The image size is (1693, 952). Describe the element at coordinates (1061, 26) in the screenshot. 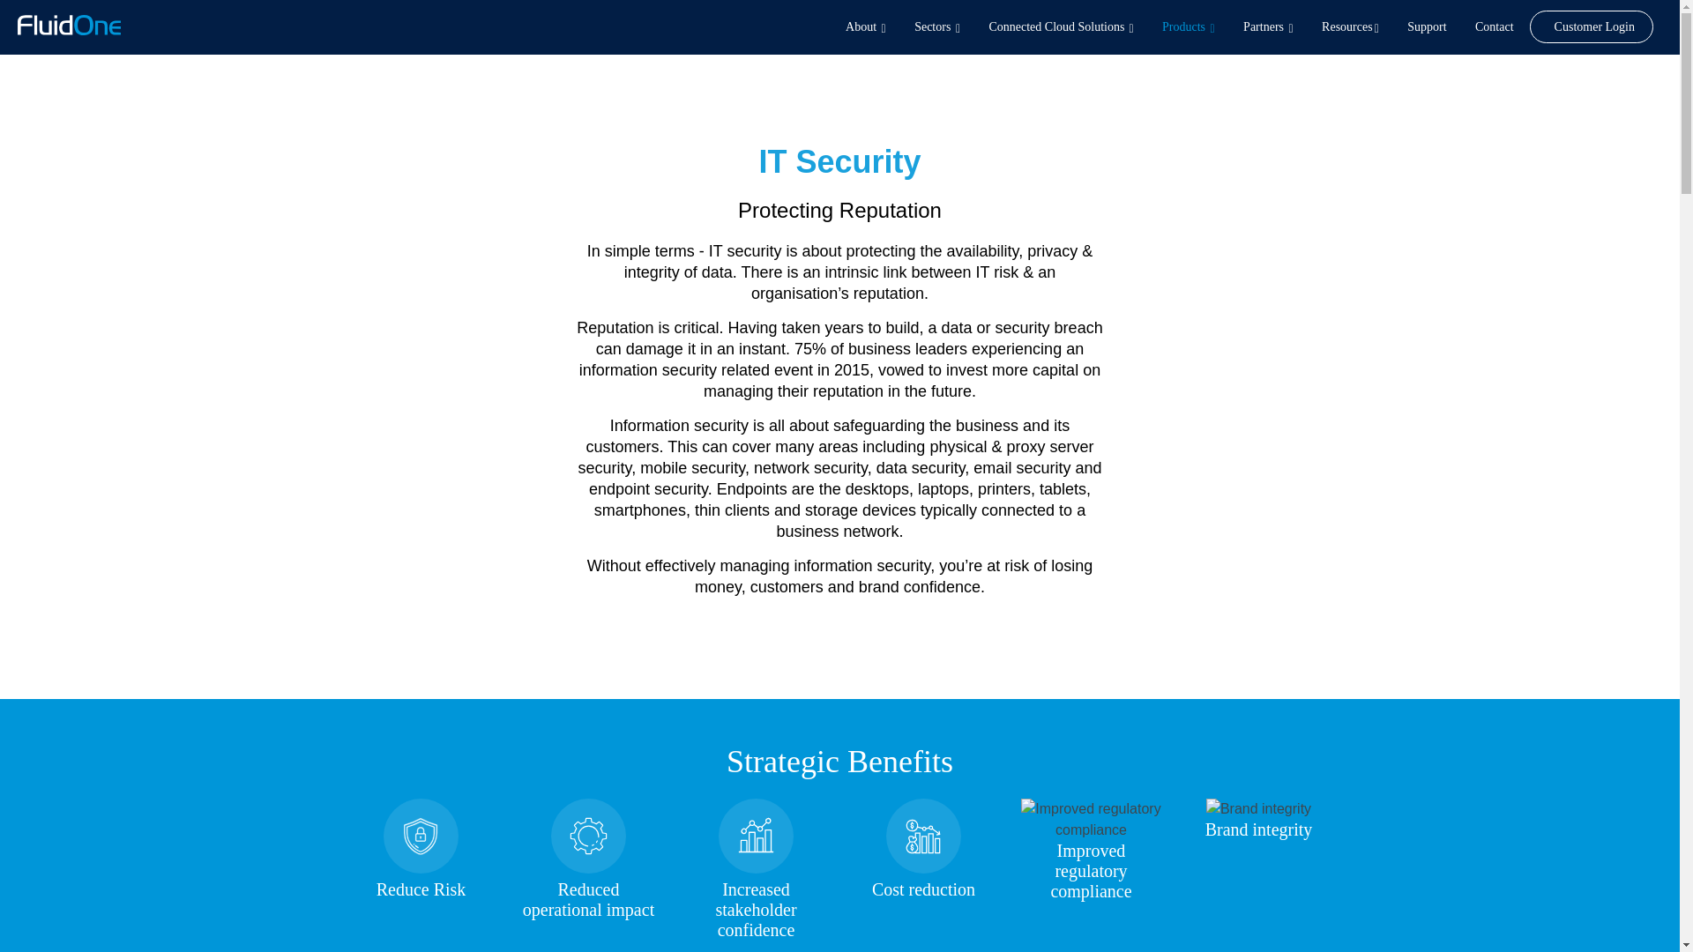

I see `Connected Cloud Solutions` at that location.